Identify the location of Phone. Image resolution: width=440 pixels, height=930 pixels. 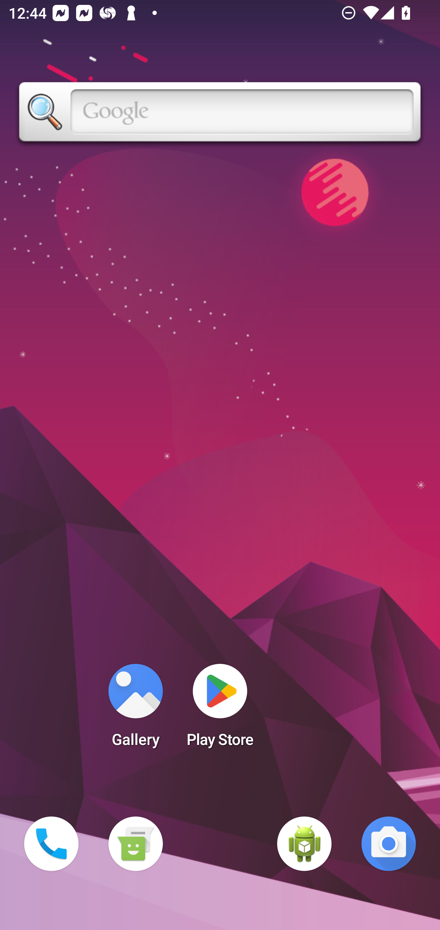
(51, 844).